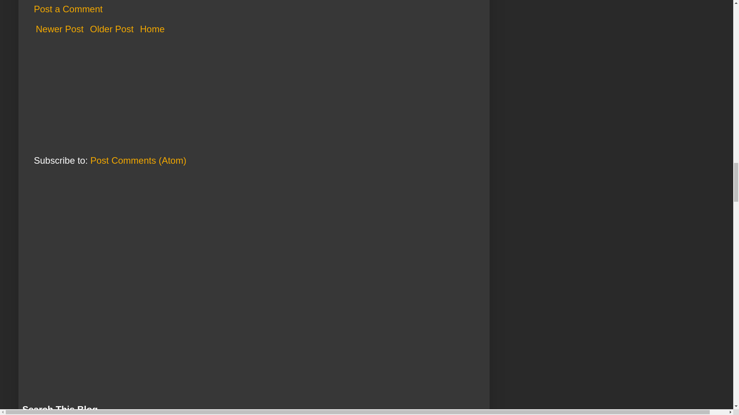 This screenshot has width=739, height=415. I want to click on Newer Post, so click(60, 29).